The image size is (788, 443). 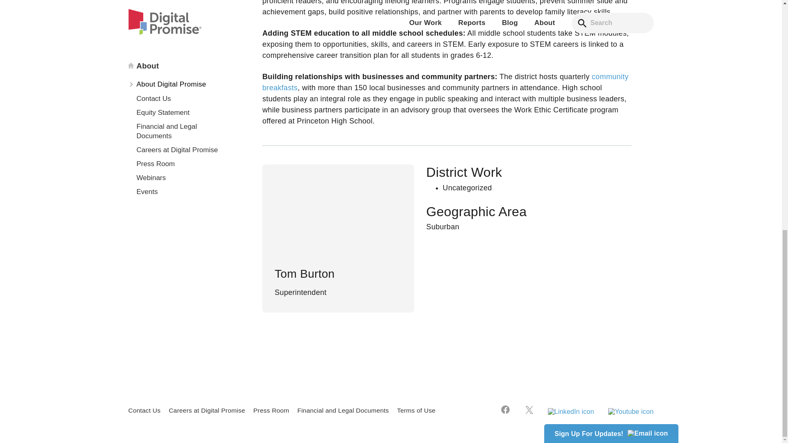 I want to click on community breakfasts, so click(x=445, y=82).